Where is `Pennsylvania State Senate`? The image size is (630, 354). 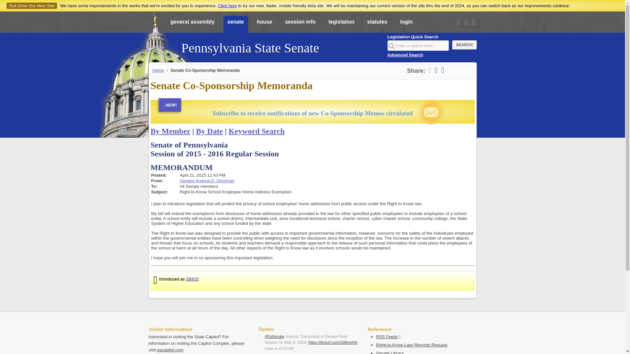
Pennsylvania State Senate is located at coordinates (250, 45).